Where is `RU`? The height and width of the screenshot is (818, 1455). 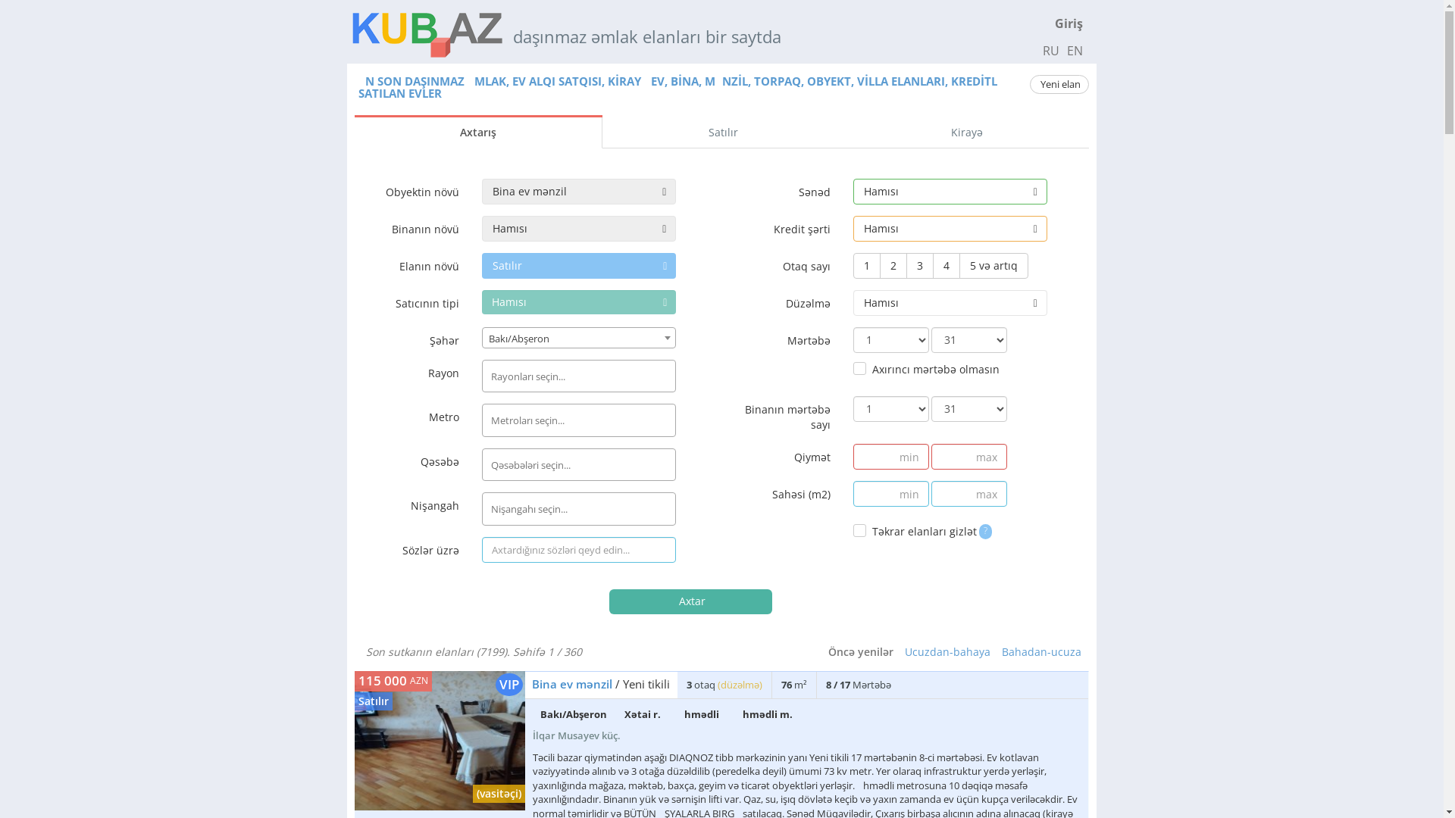
RU is located at coordinates (1051, 51).